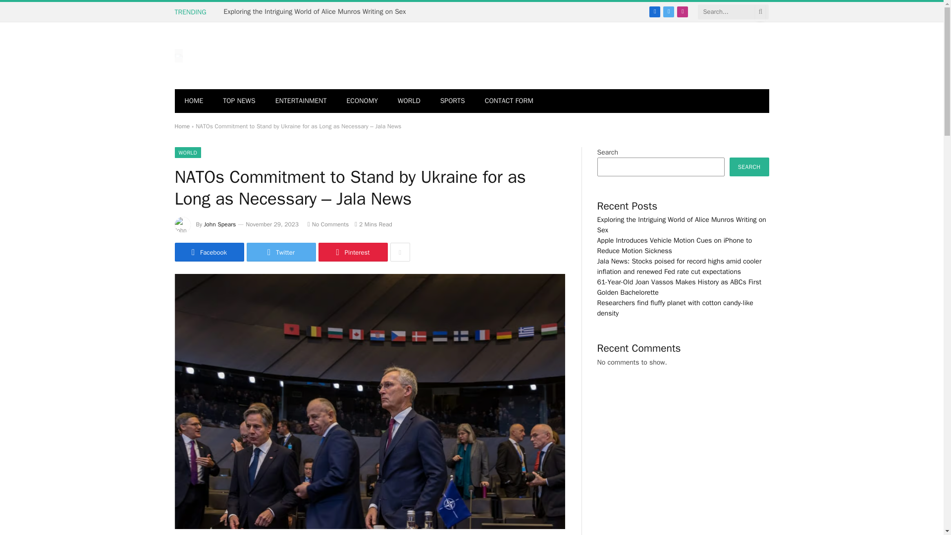 The image size is (951, 535). Describe the element at coordinates (362, 101) in the screenshot. I see `ECONOMY` at that location.